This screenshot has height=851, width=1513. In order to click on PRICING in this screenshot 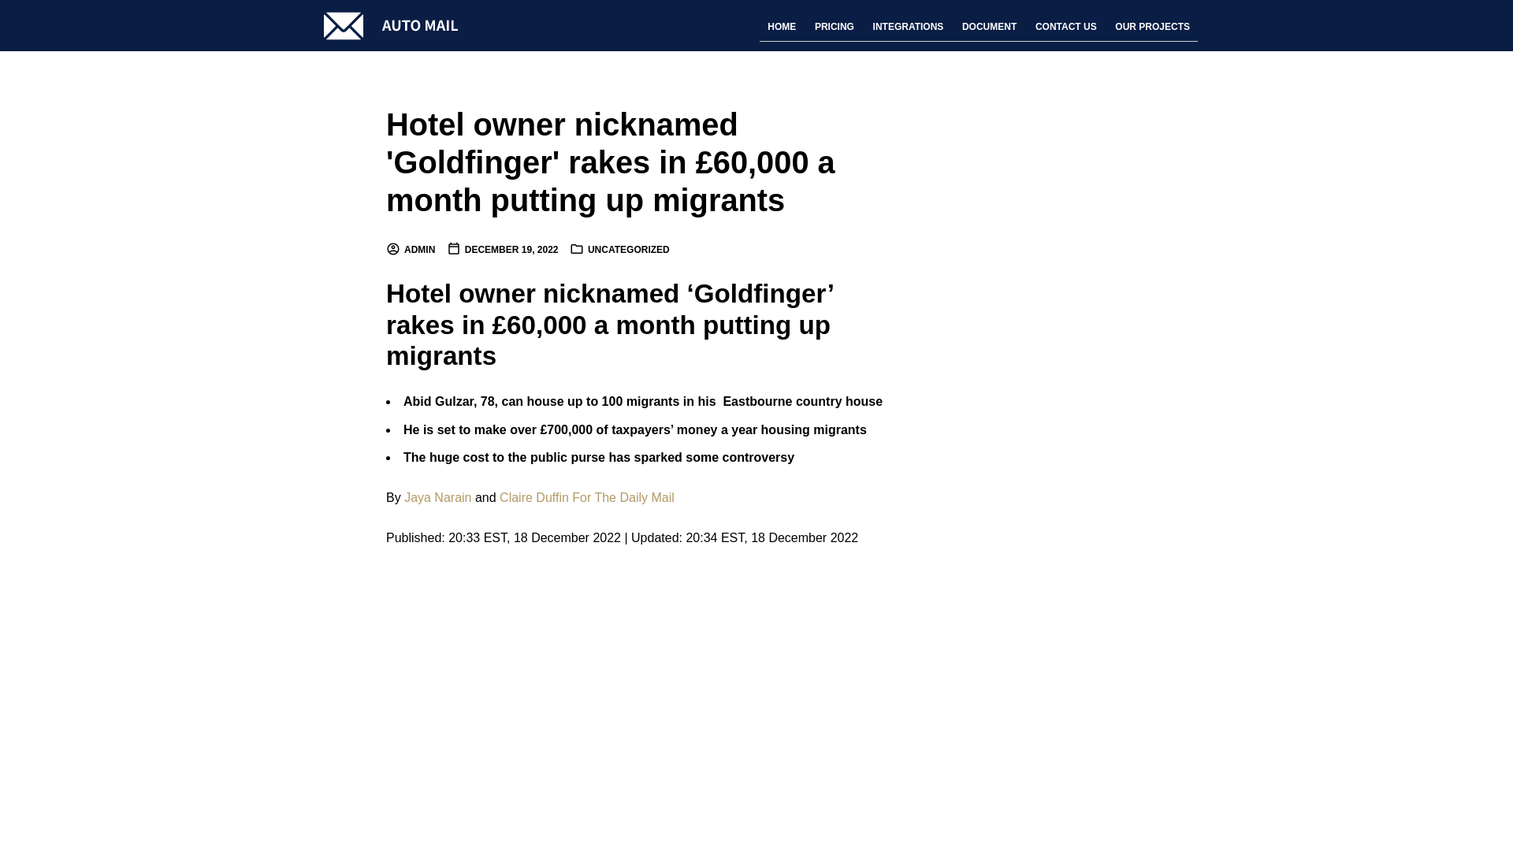, I will do `click(834, 27)`.